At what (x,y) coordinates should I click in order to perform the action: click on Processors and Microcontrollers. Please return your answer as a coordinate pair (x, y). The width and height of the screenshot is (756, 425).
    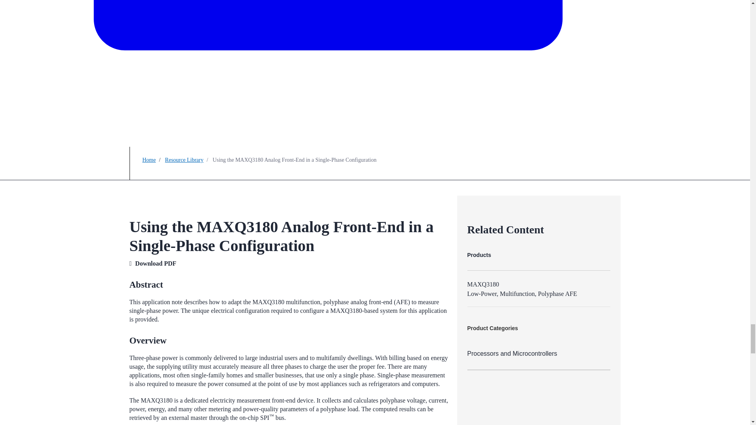
    Looking at the image, I should click on (539, 354).